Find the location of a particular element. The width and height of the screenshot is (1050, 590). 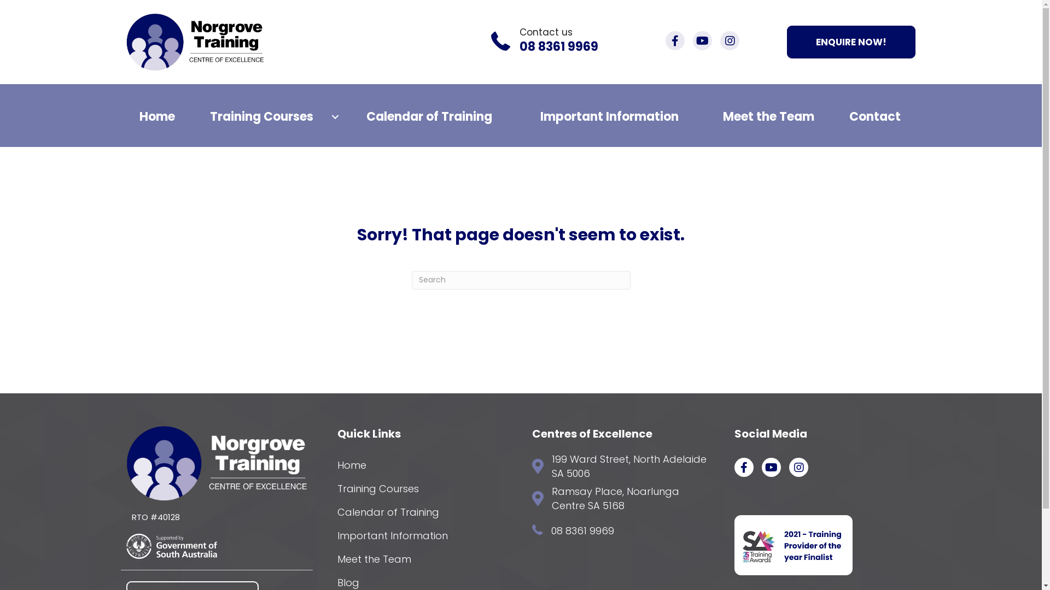

199 Ward Street, North Adelaide SA 5006 is located at coordinates (632, 467).